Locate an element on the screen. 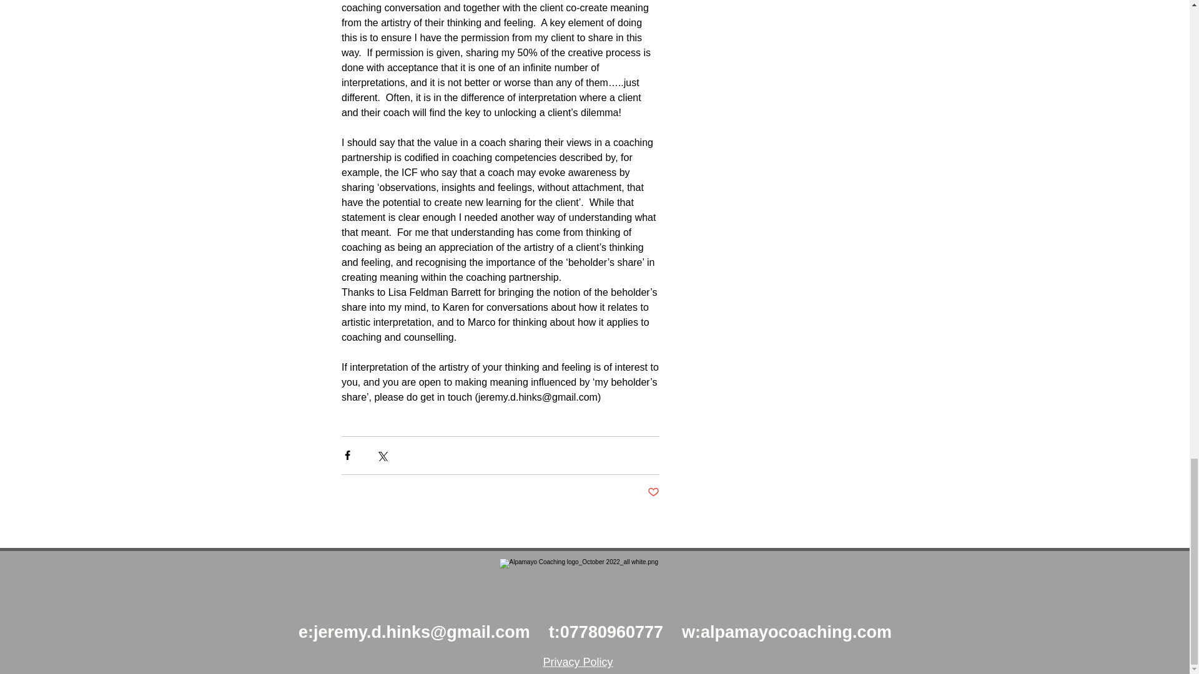  Post not marked as liked is located at coordinates (653, 492).